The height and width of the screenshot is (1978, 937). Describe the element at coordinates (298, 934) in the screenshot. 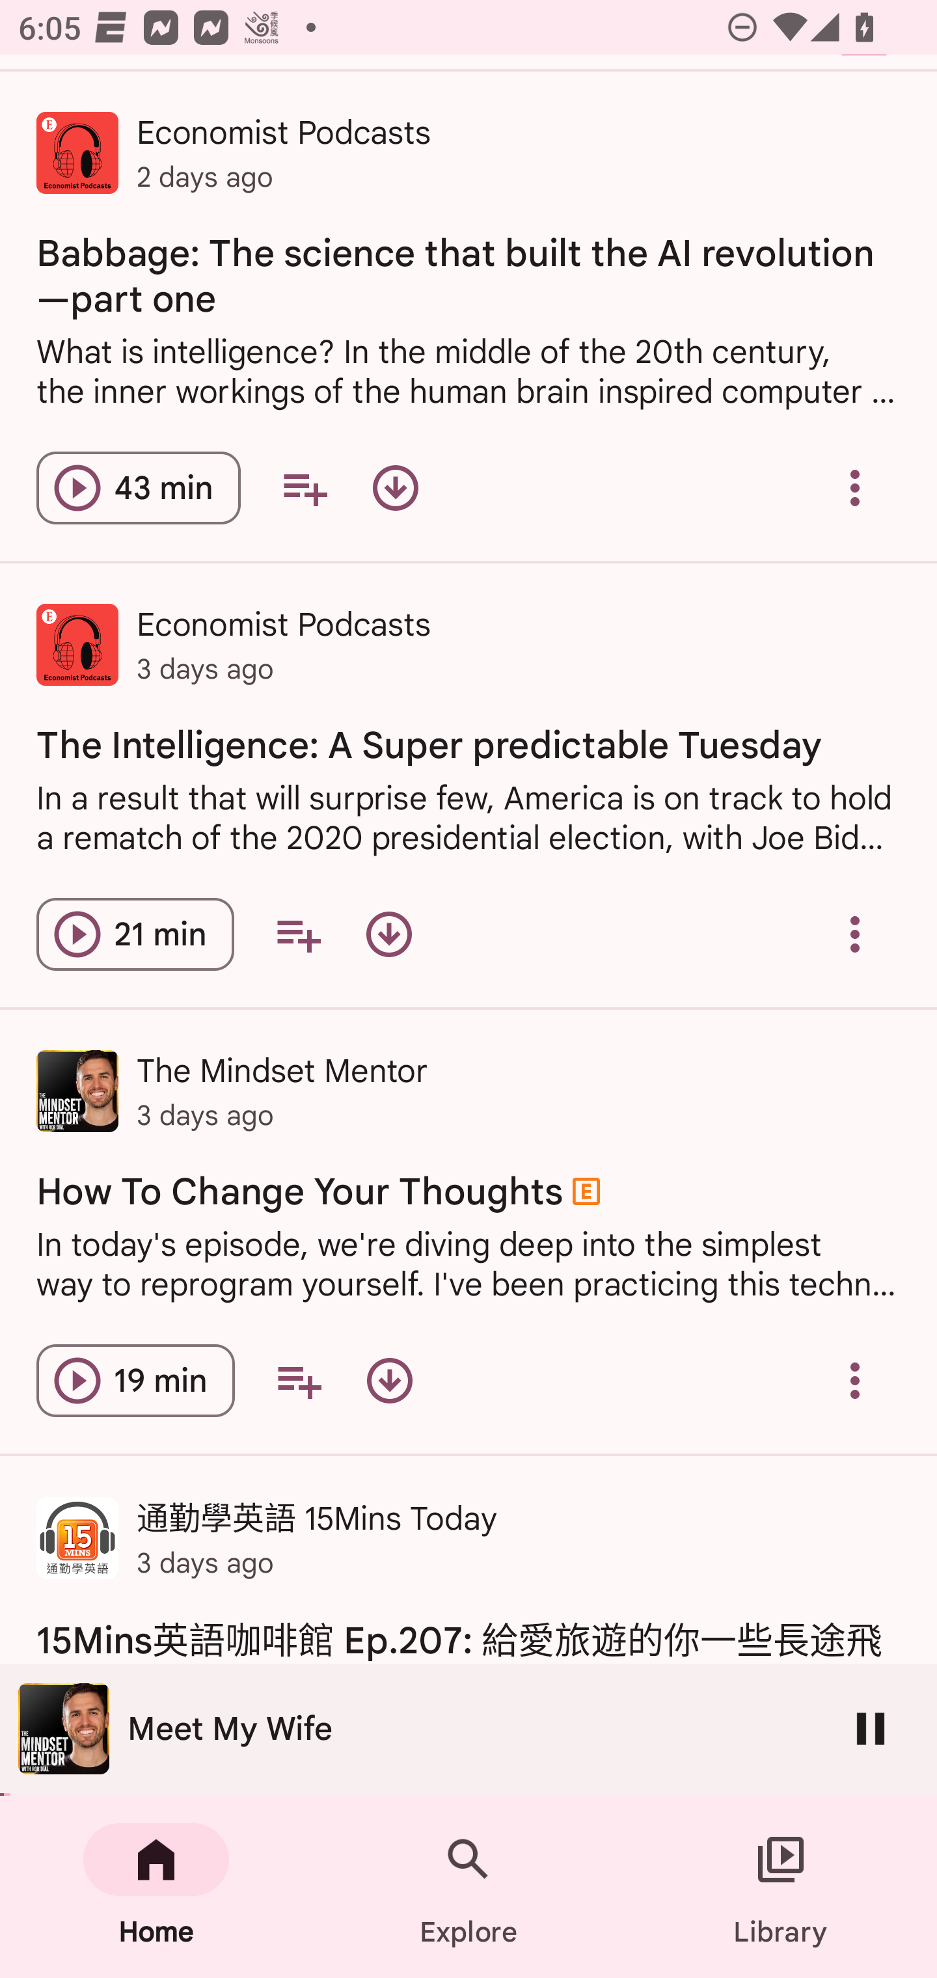

I see `Add to your queue` at that location.